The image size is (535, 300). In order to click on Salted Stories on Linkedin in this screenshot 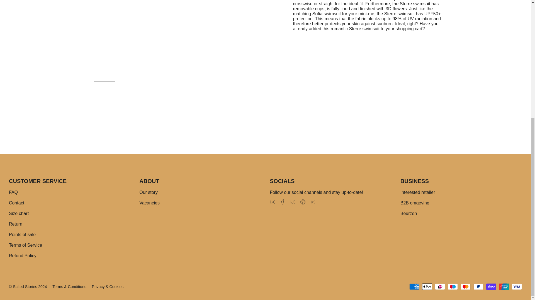, I will do `click(313, 202)`.